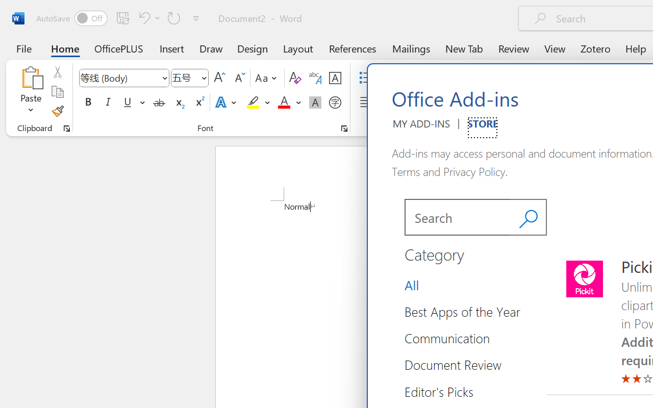 Image resolution: width=653 pixels, height=408 pixels. What do you see at coordinates (204, 78) in the screenshot?
I see `Open` at bounding box center [204, 78].